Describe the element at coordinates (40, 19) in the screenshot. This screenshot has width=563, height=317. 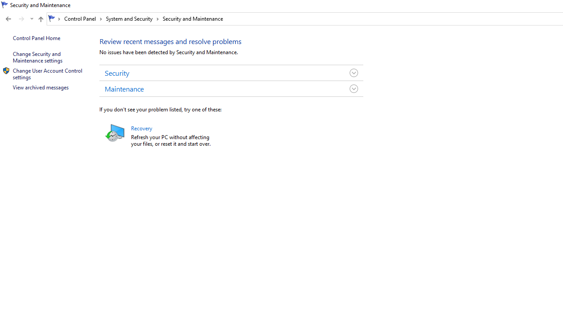
I see `Up to "System and Security" (Alt + Up Arrow)` at that location.